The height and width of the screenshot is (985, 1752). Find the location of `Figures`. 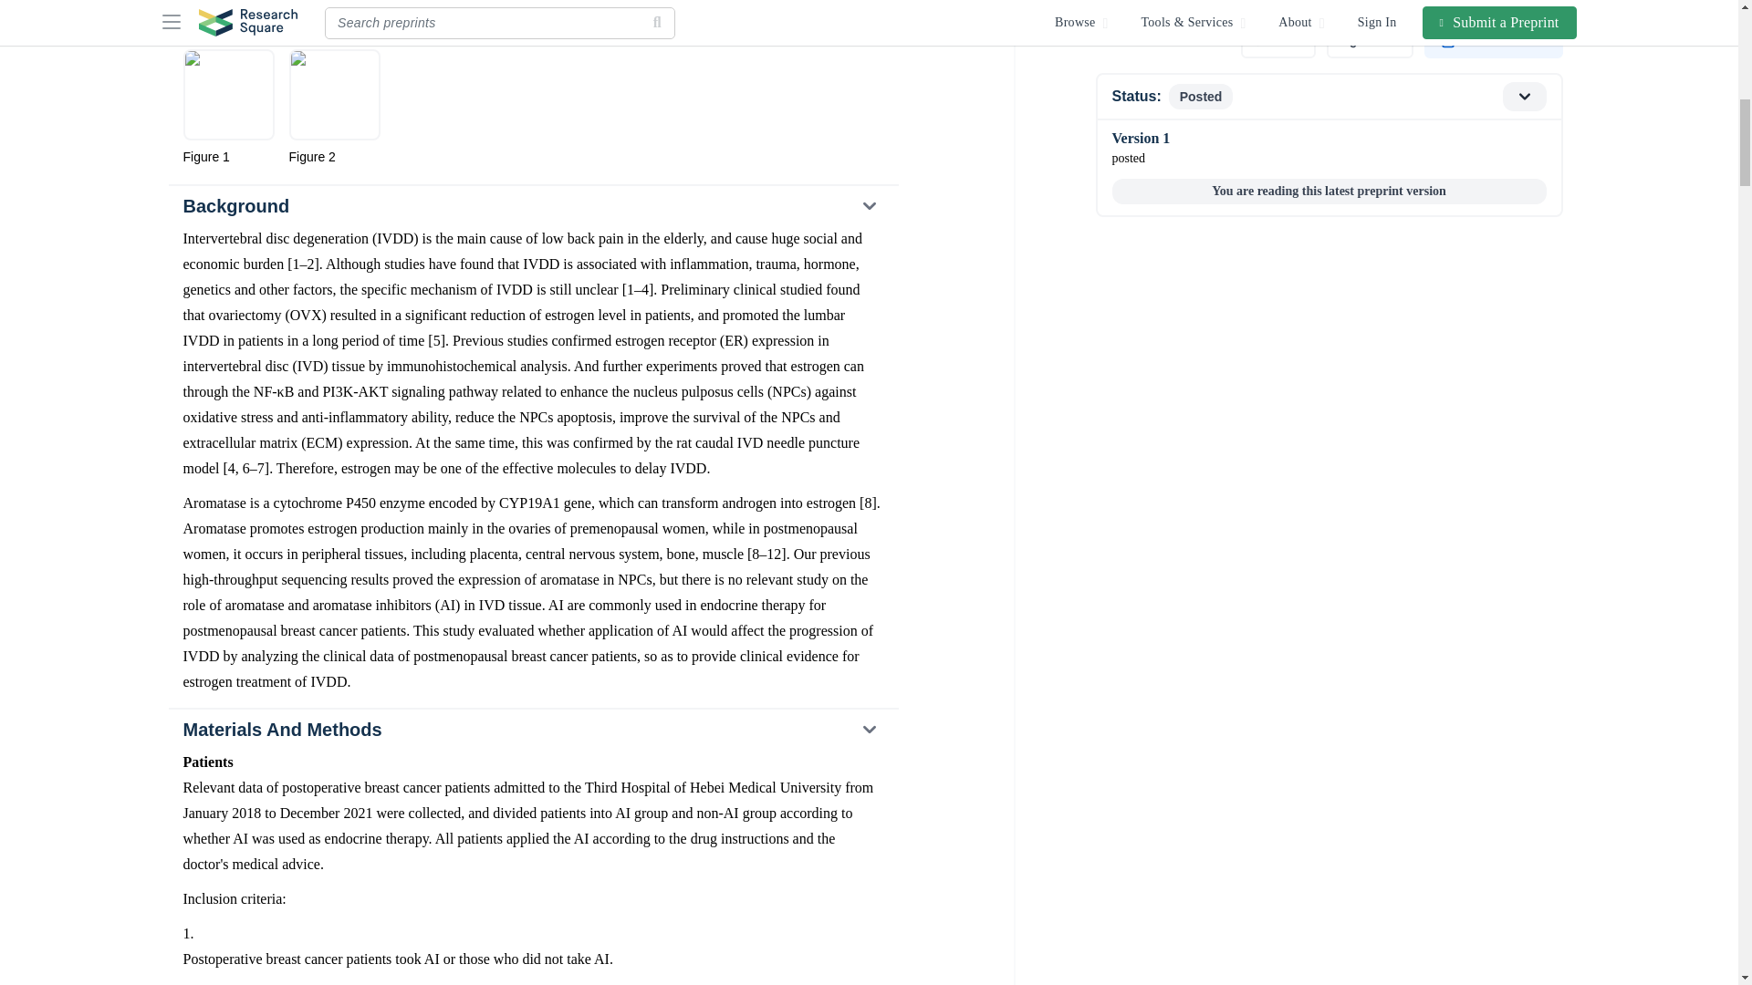

Figures is located at coordinates (532, 22).